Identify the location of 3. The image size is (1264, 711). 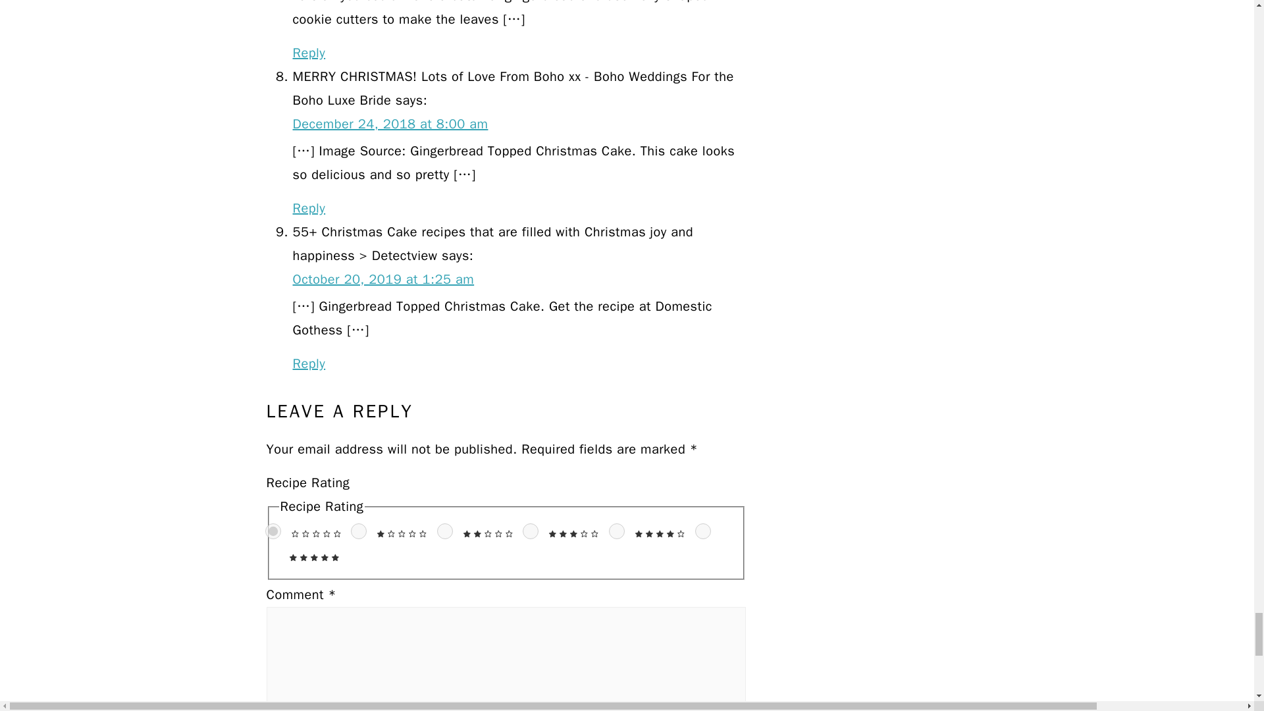
(531, 531).